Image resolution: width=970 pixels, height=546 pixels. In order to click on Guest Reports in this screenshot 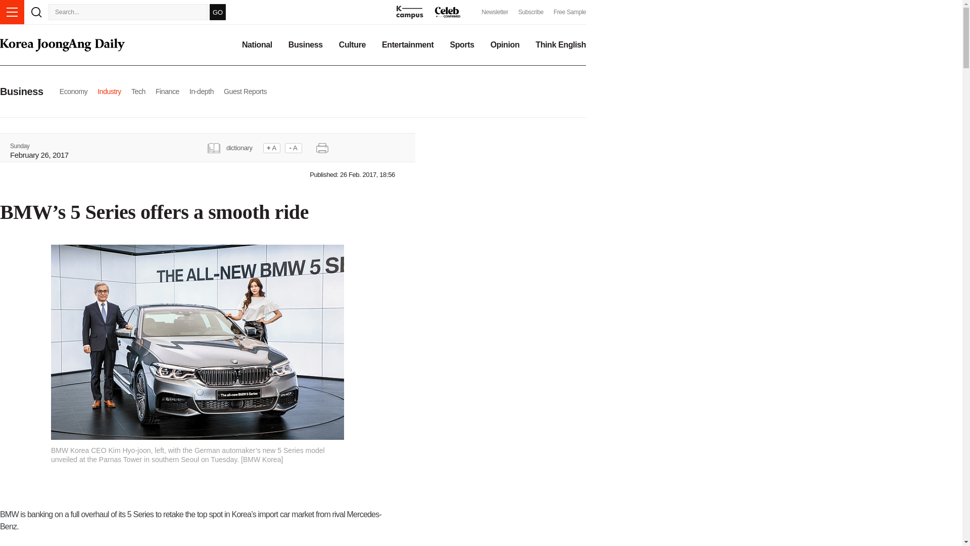, I will do `click(246, 91)`.